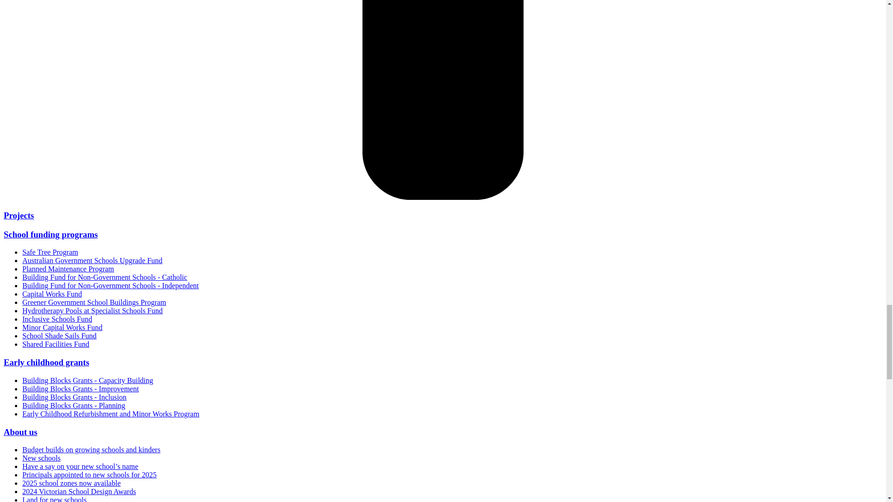 This screenshot has height=502, width=893. Describe the element at coordinates (74, 397) in the screenshot. I see `Building Blocks Grants - Inclusion` at that location.